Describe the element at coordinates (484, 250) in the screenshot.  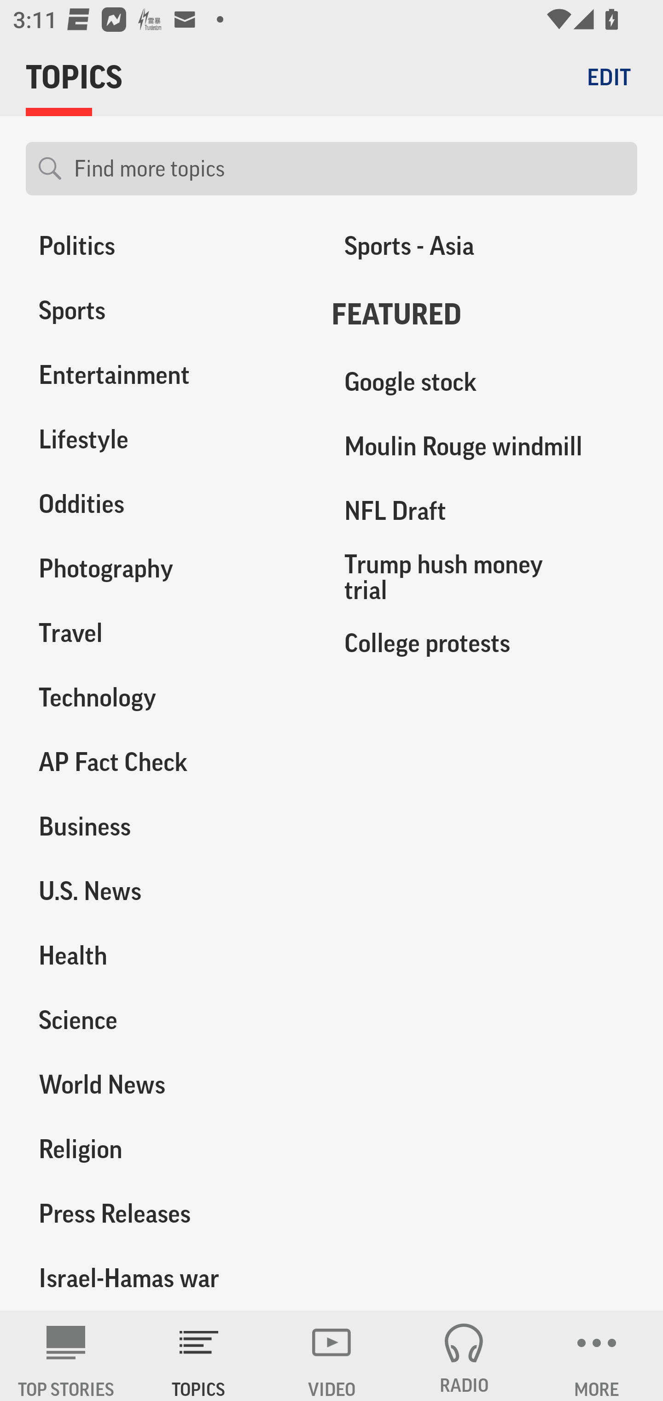
I see `Sports - Asia` at that location.